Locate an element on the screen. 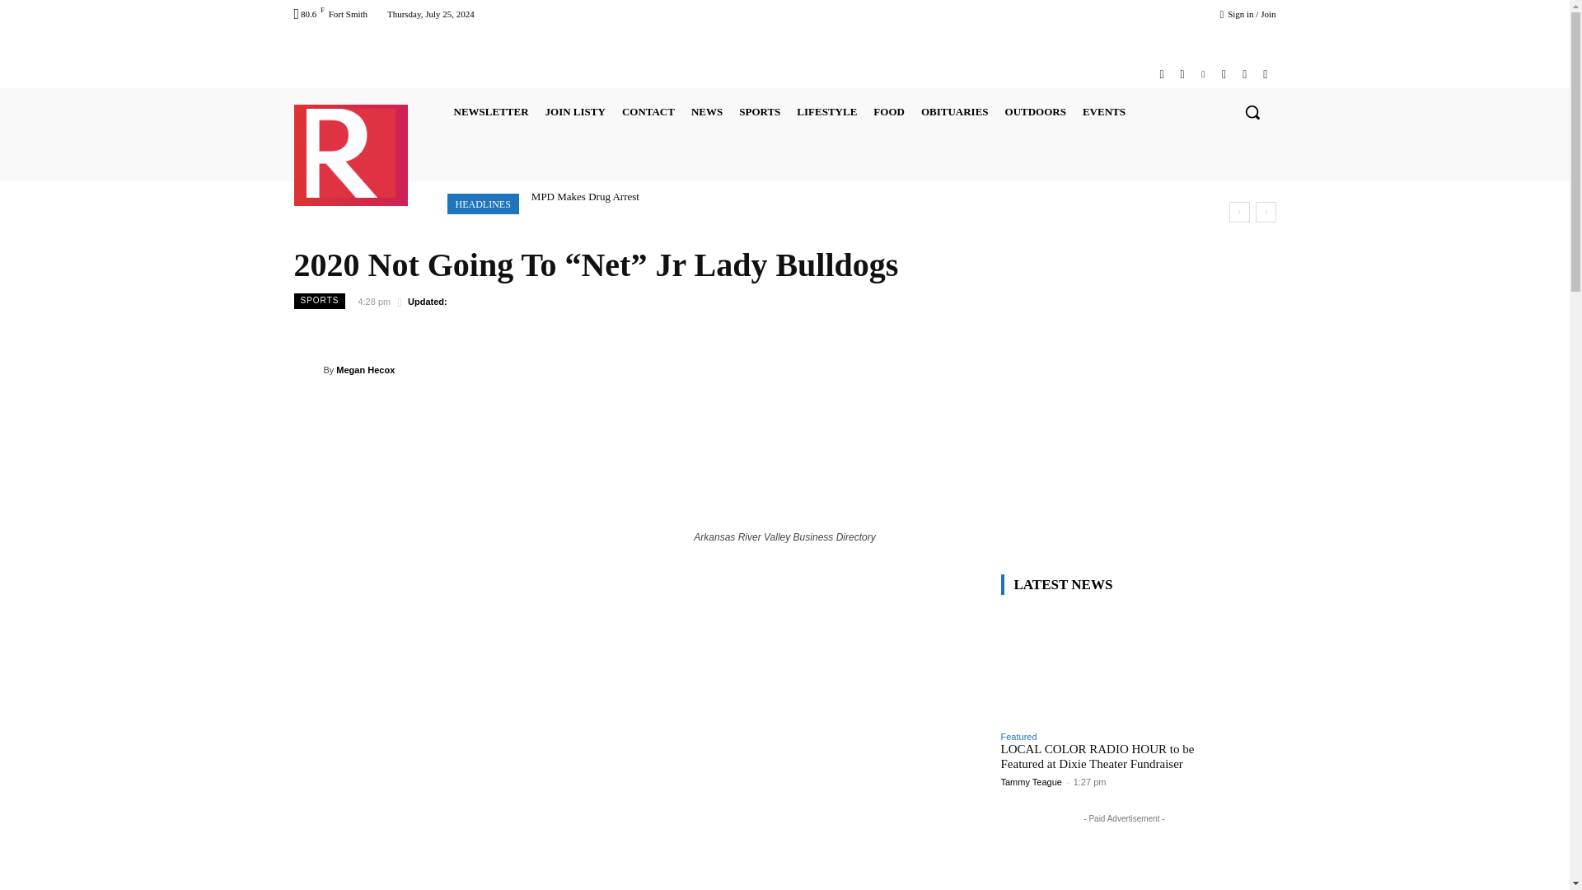  JOIN LISTY is located at coordinates (575, 112).